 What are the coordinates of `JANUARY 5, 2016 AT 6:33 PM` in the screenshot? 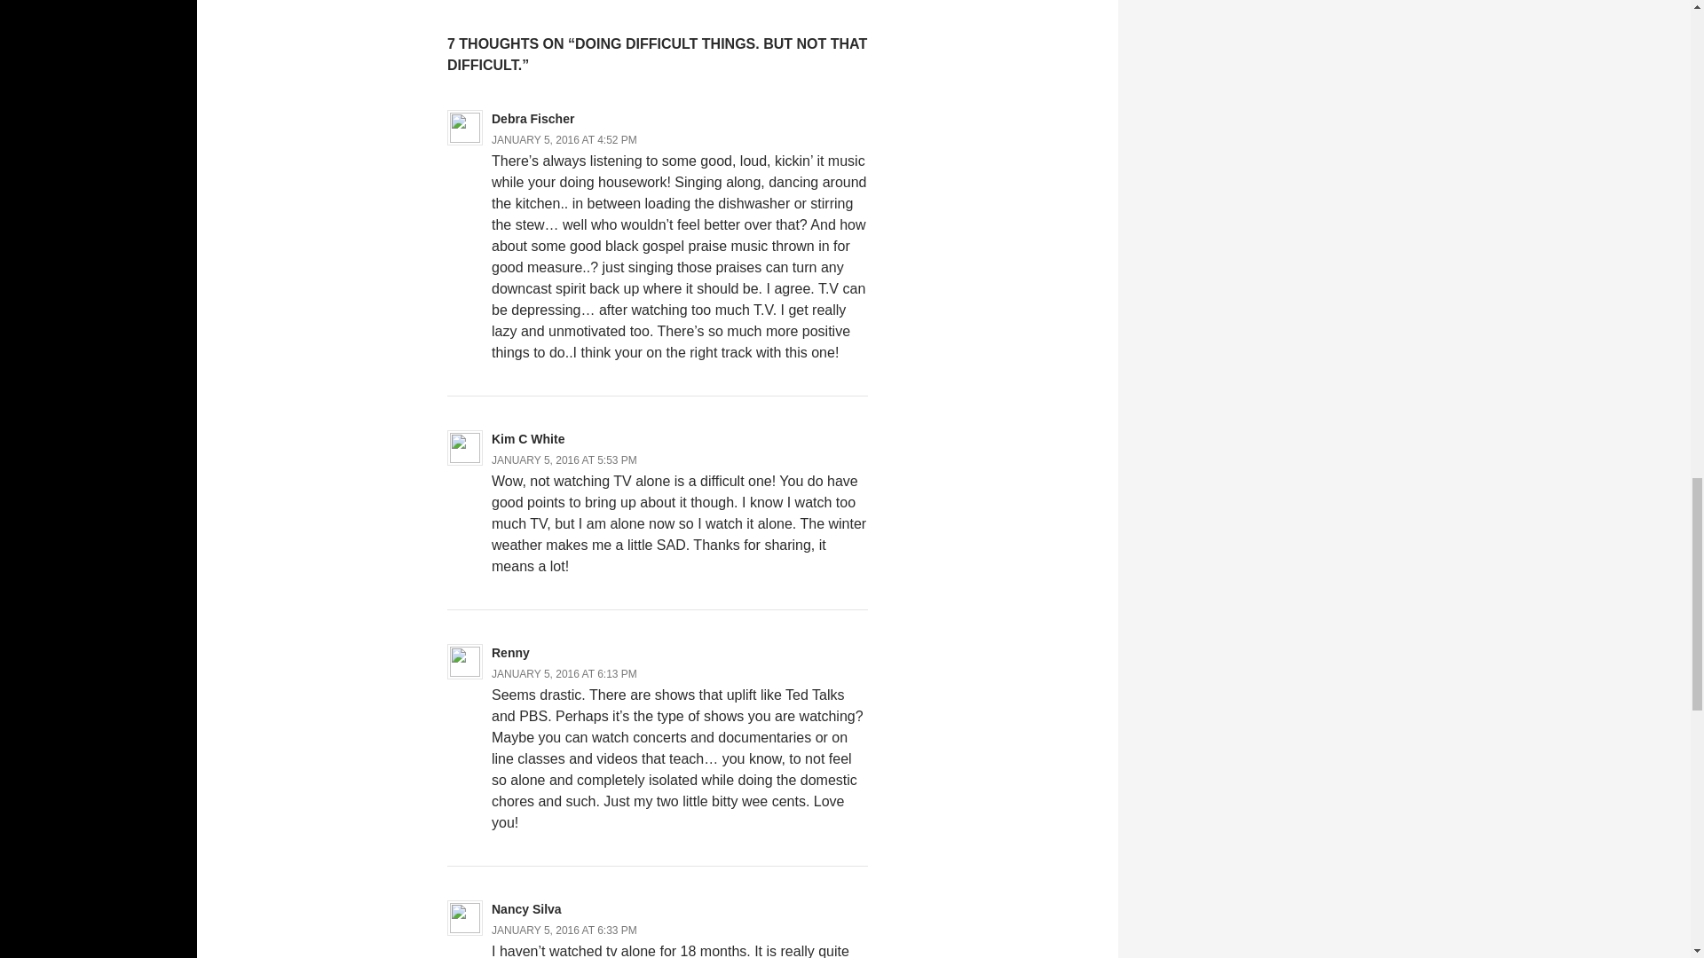 It's located at (564, 931).